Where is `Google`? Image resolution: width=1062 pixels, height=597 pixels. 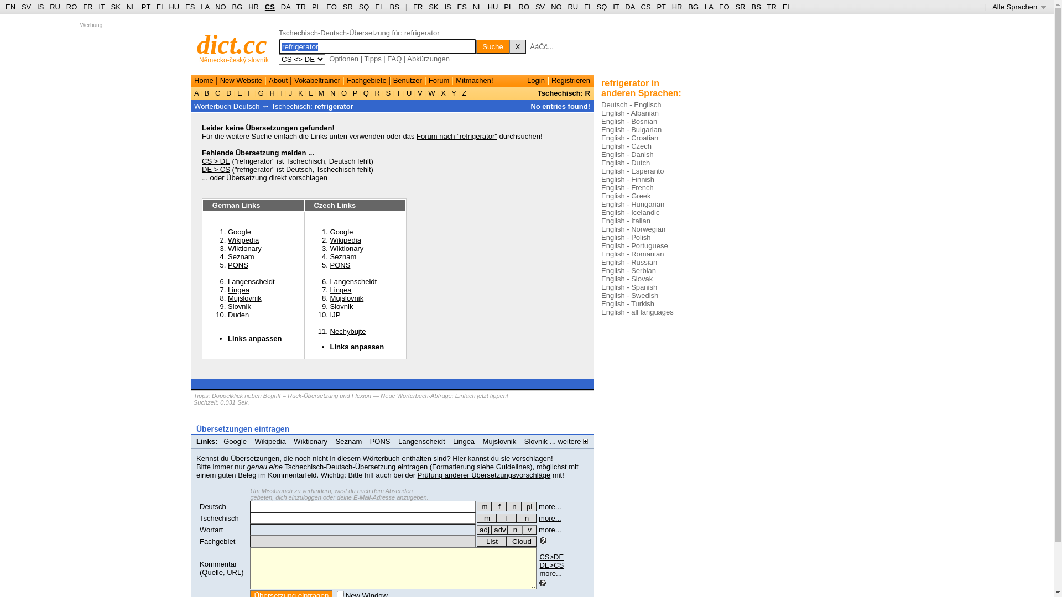 Google is located at coordinates (240, 232).